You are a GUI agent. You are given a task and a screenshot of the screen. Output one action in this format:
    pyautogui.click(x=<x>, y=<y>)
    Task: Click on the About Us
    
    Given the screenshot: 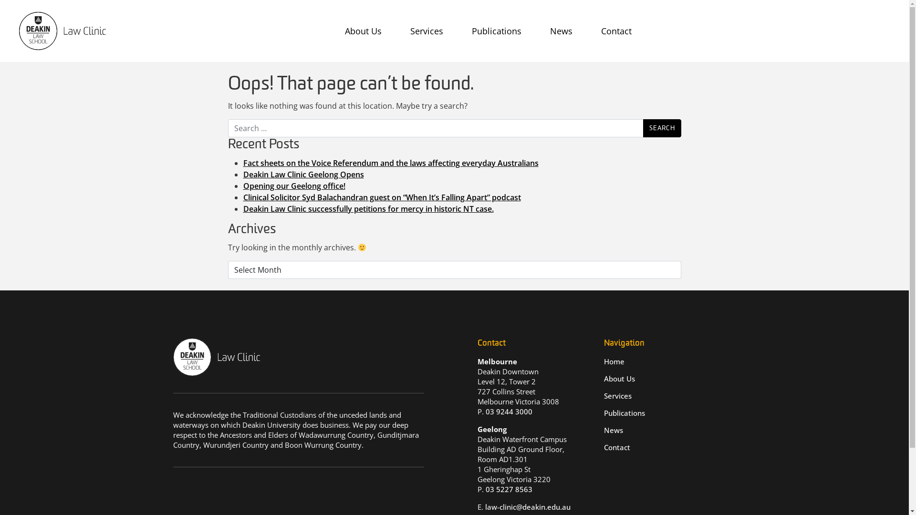 What is the action you would take?
    pyautogui.click(x=619, y=379)
    